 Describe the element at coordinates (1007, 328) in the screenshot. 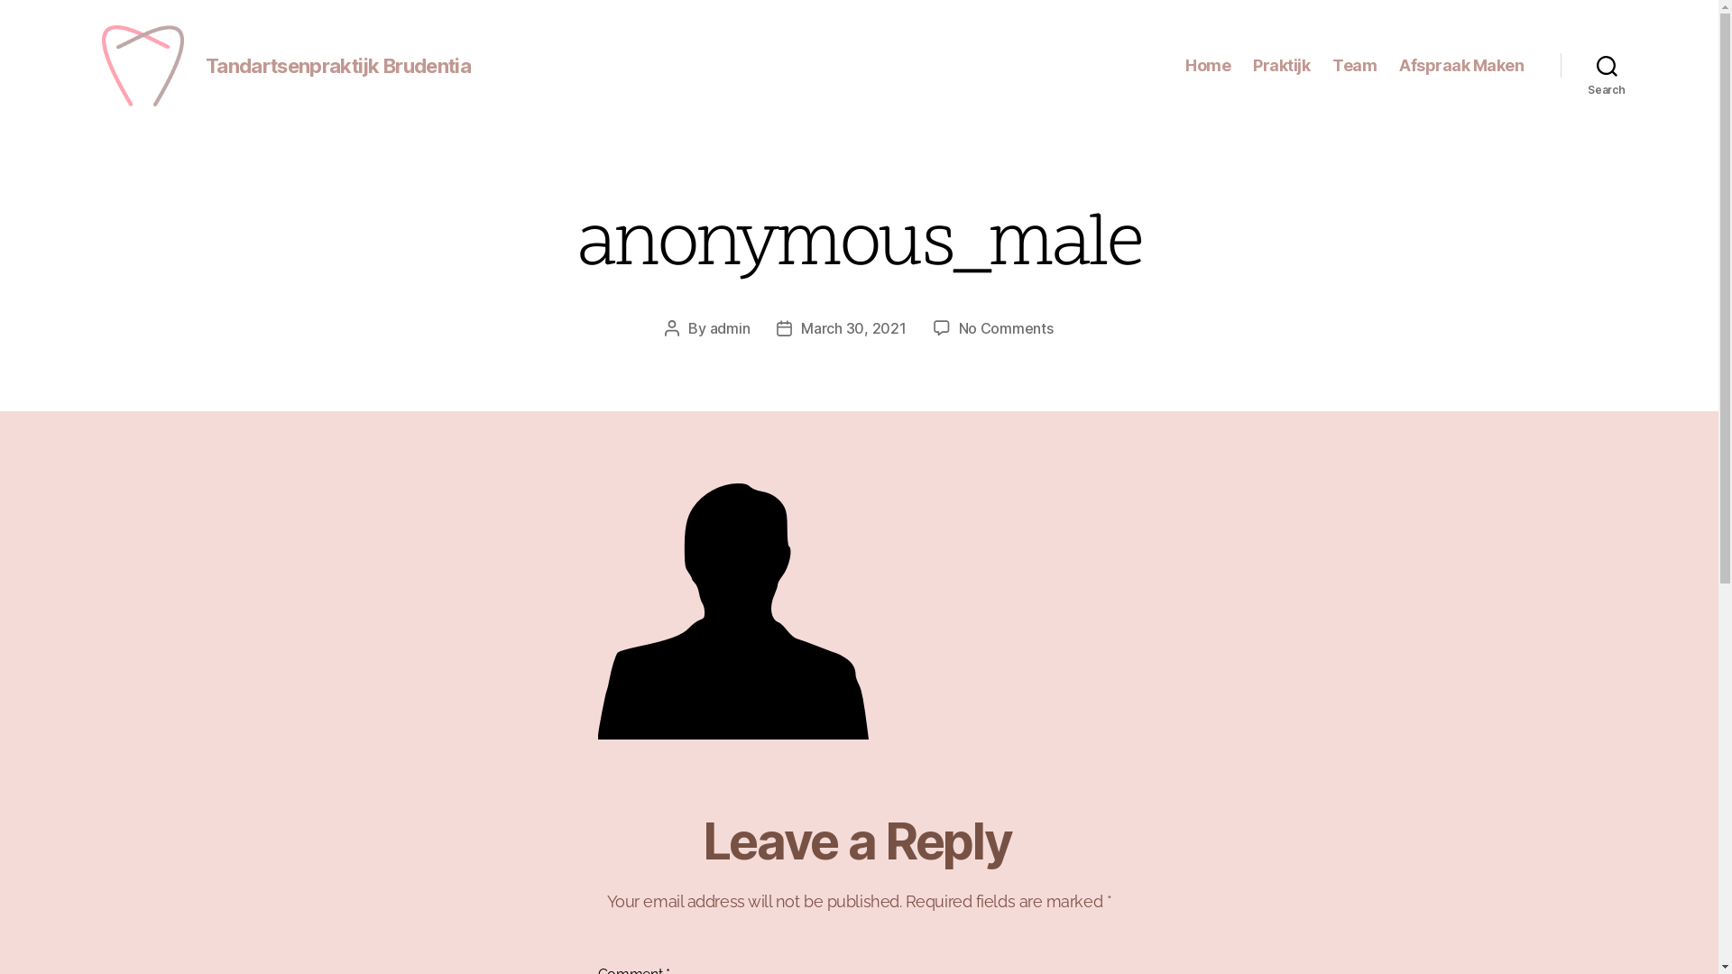

I see `No Comments
on anonymous_male` at that location.